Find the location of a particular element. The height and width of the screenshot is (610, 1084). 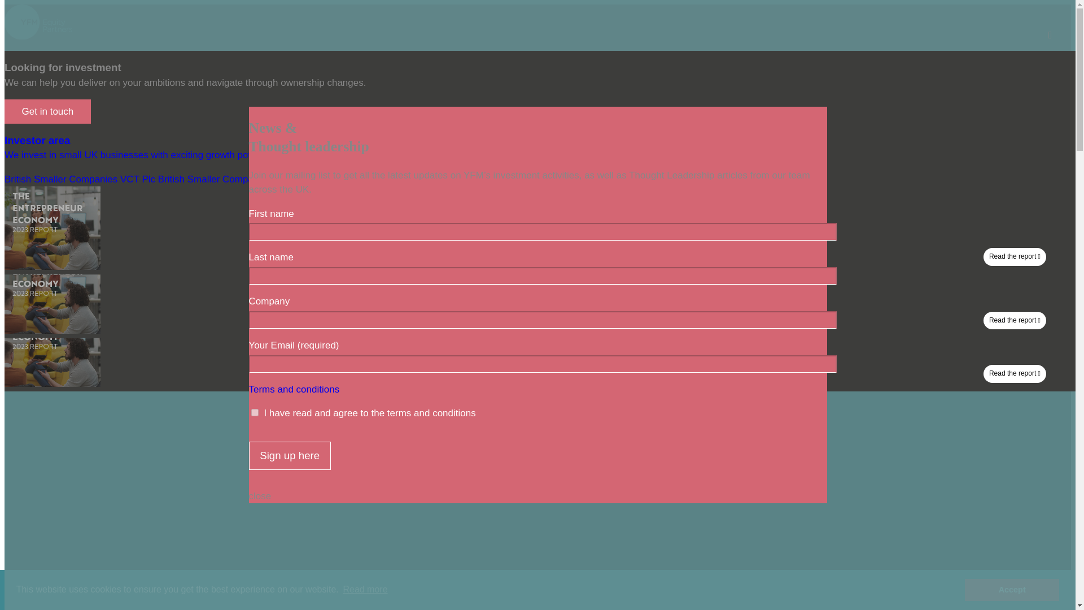

Read the report is located at coordinates (52, 384).